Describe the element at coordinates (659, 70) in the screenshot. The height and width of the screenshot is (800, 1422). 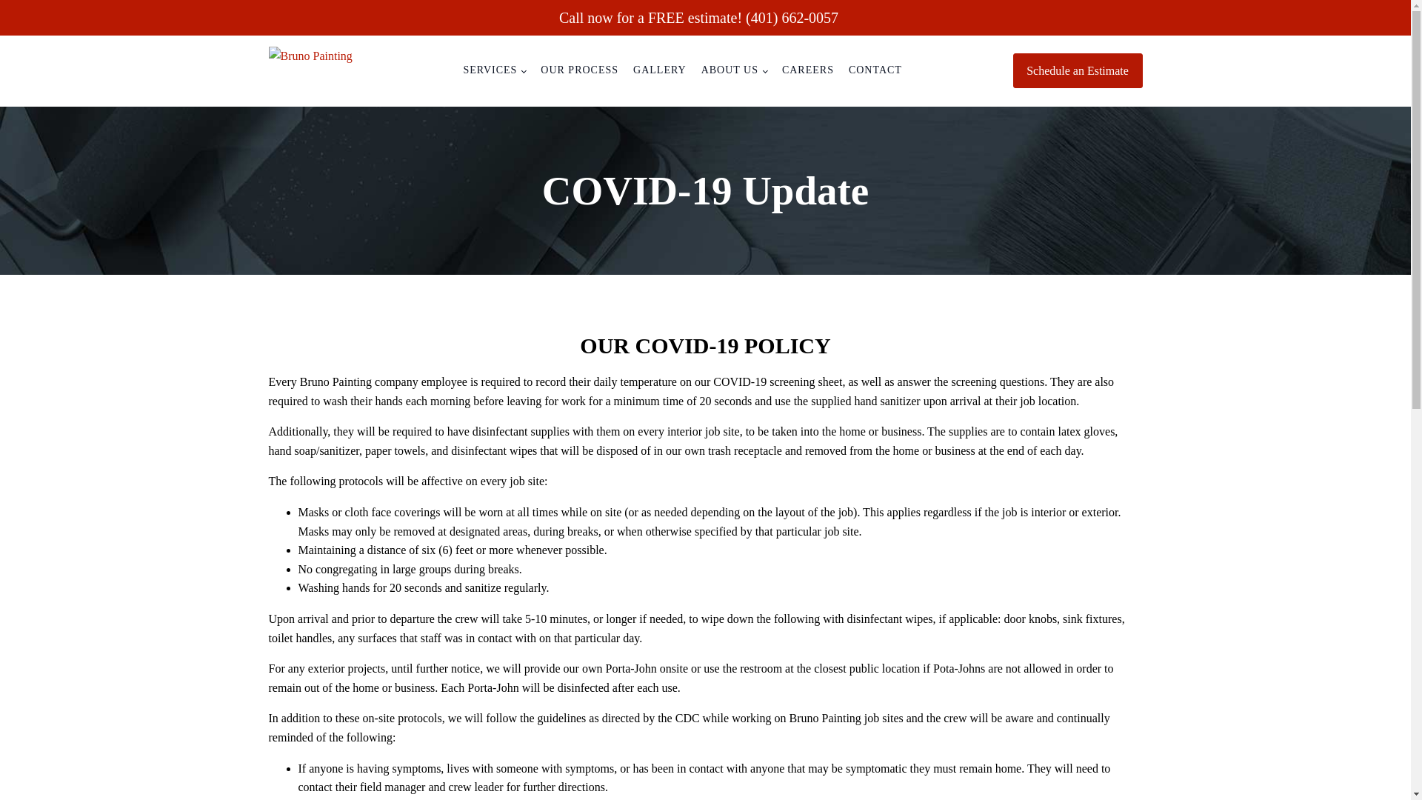
I see `GALLERY` at that location.